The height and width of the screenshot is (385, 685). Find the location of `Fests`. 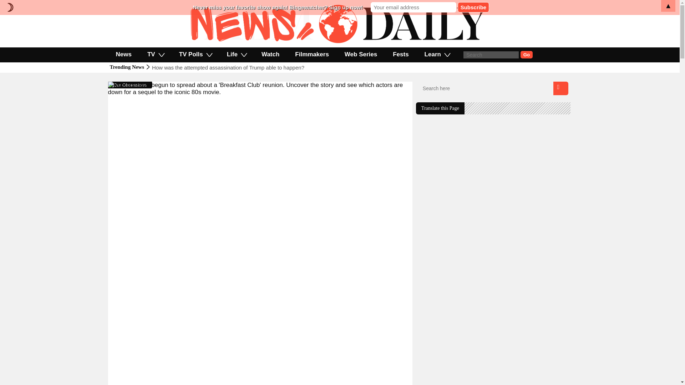

Fests is located at coordinates (401, 54).